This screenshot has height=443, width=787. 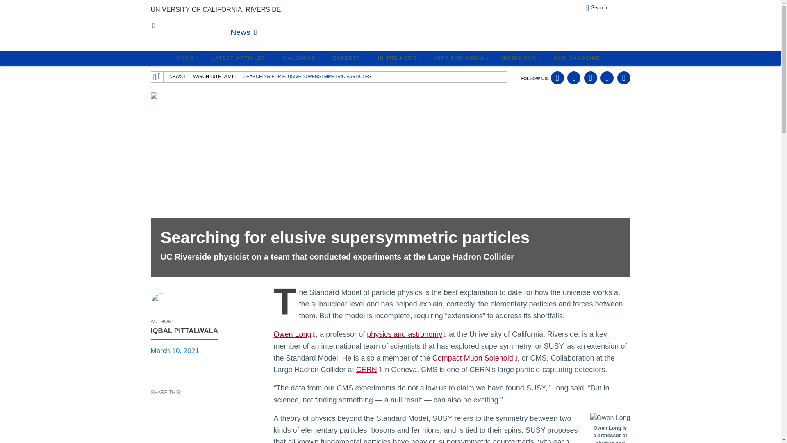 I want to click on UCR MAGAZINE, so click(x=579, y=58).